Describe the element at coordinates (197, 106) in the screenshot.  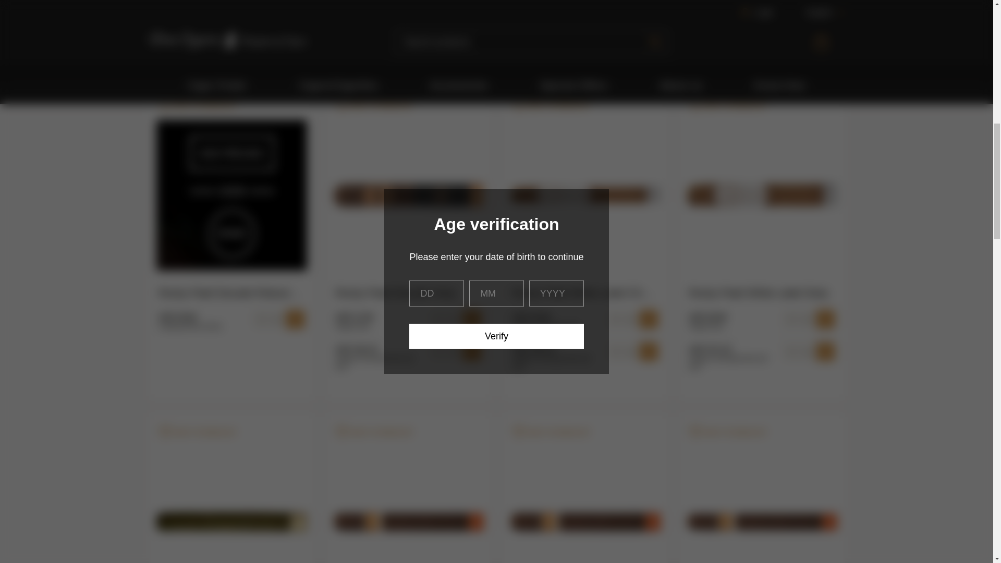
I see `Please sign in first!` at that location.